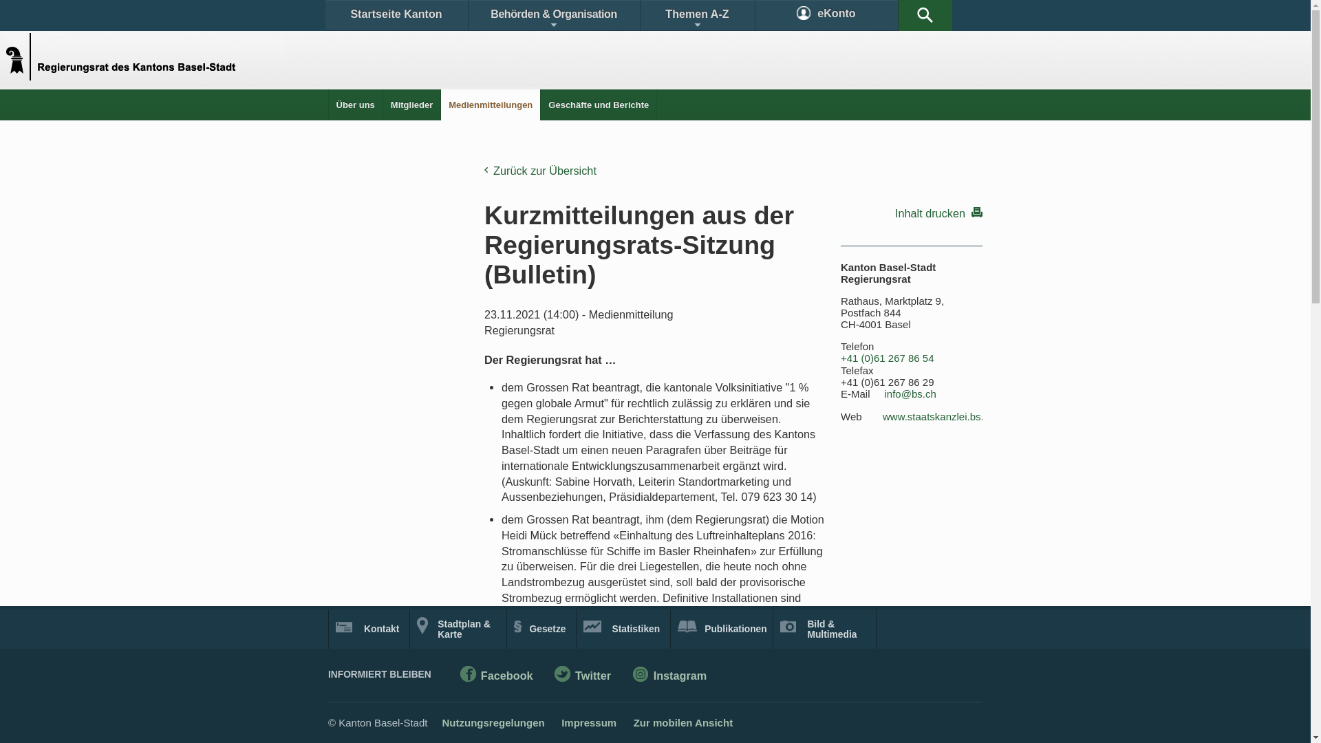 The height and width of the screenshot is (743, 1321). What do you see at coordinates (888, 358) in the screenshot?
I see `+41 (0)61 267 86 54` at bounding box center [888, 358].